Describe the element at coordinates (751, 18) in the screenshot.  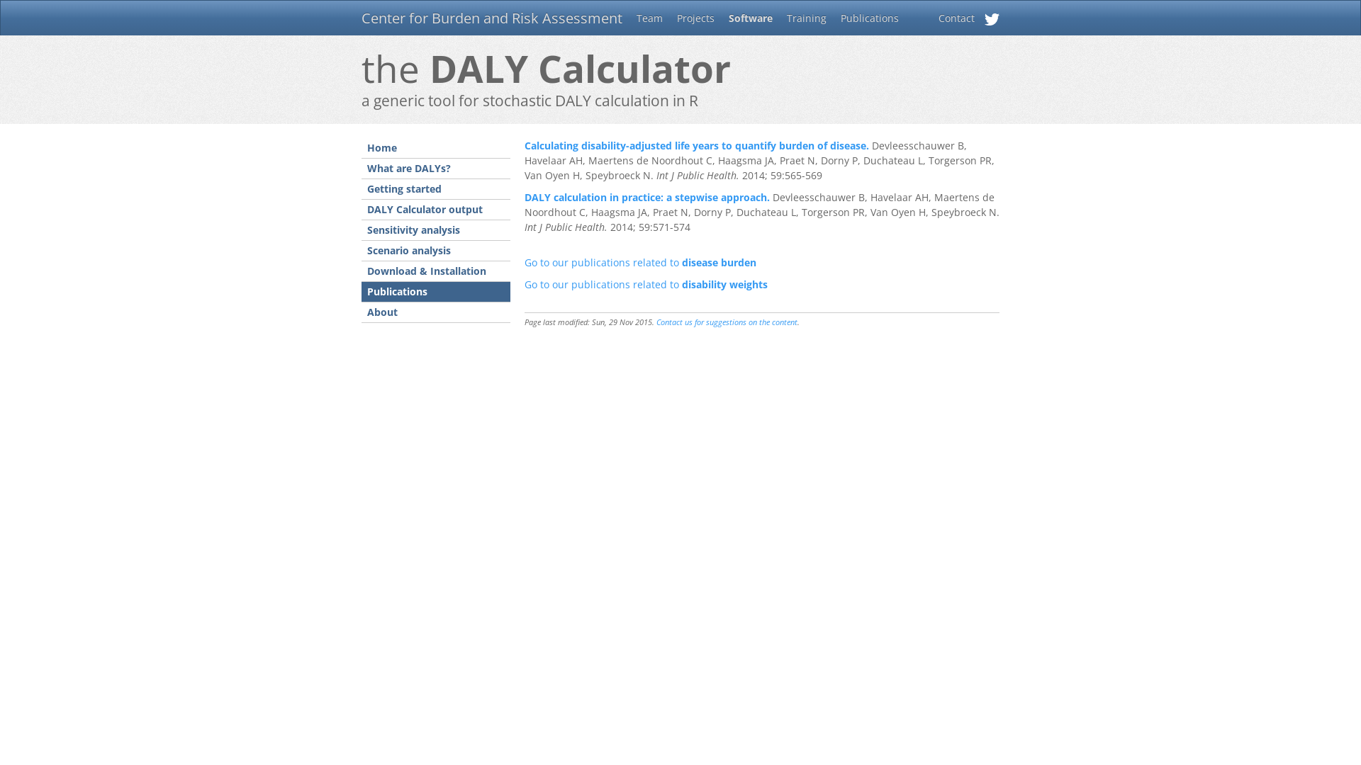
I see `Software` at that location.